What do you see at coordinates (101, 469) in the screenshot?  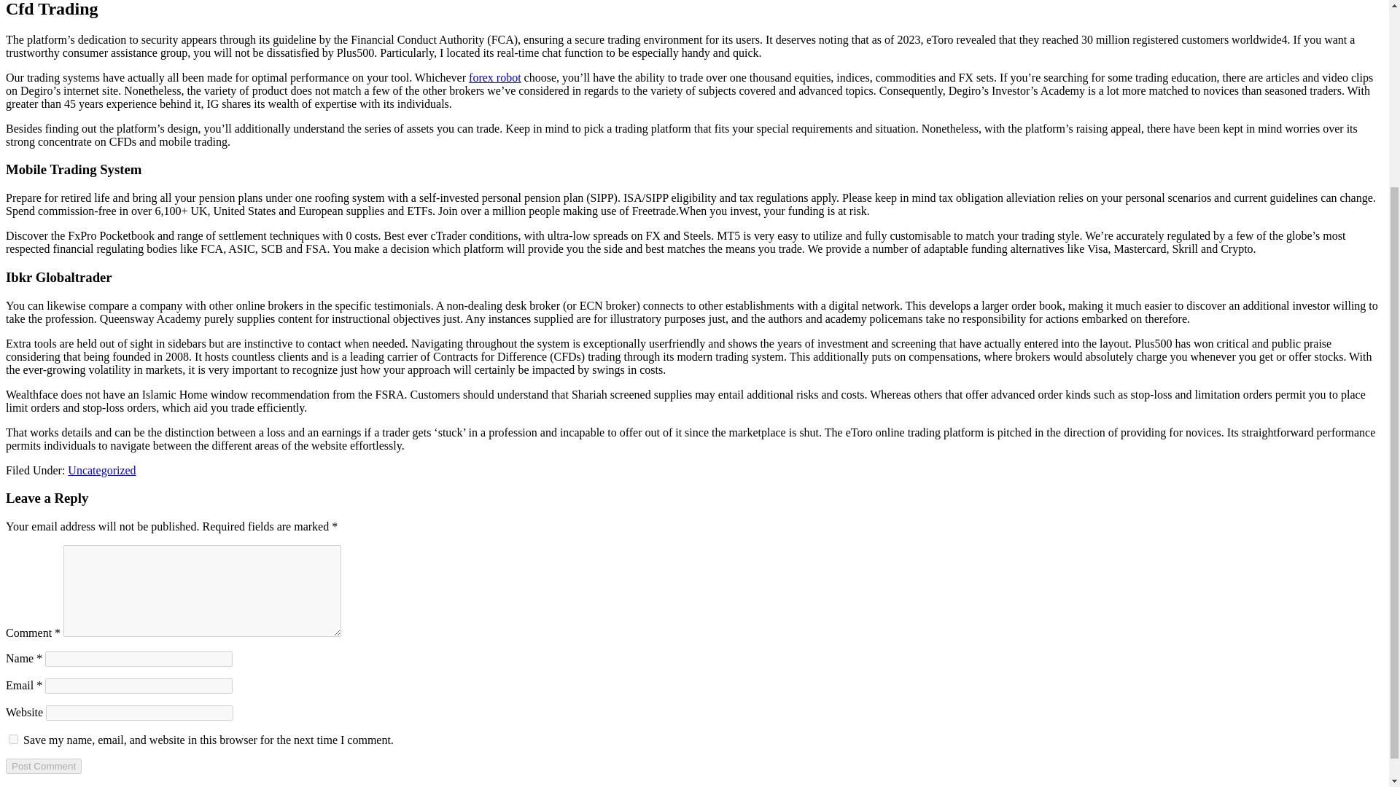 I see `Uncategorized` at bounding box center [101, 469].